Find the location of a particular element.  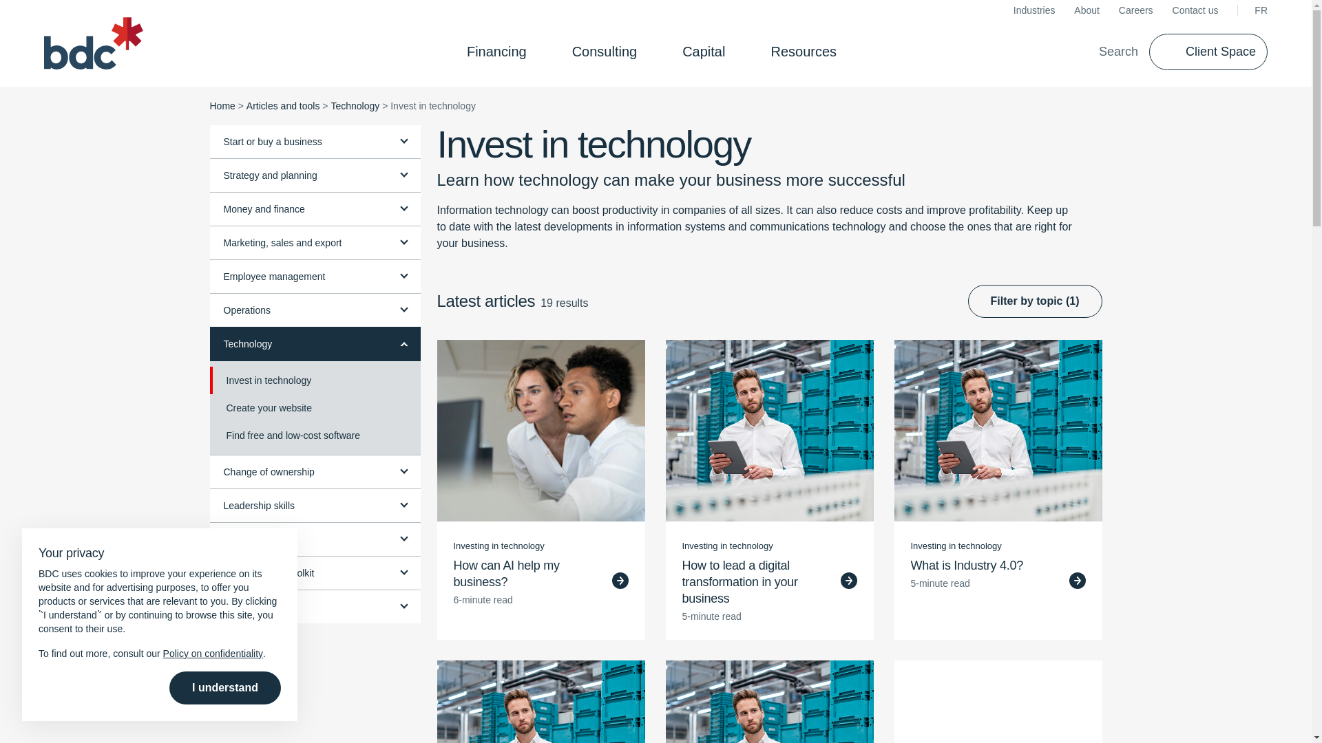

Why invest in new technology? is located at coordinates (540, 702).